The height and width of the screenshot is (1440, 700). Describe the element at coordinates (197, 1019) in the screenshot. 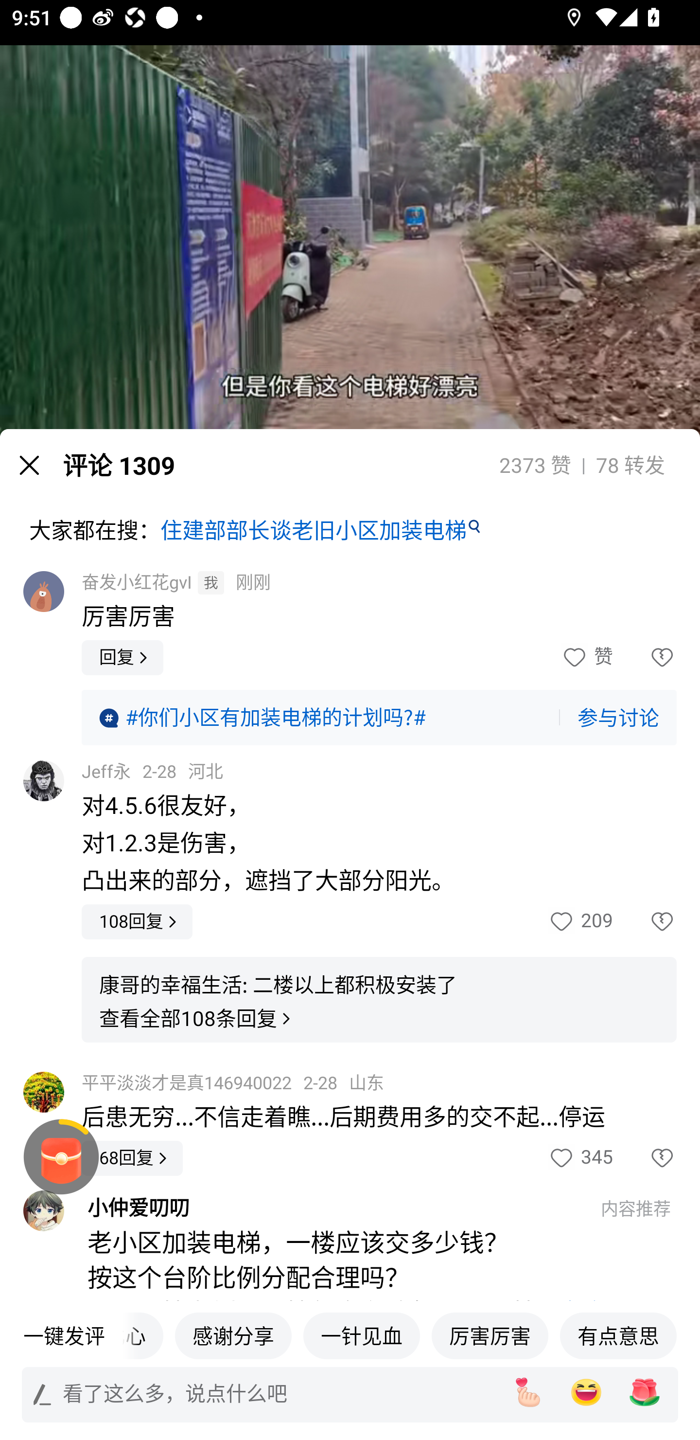

I see `查看全部108条回复` at that location.